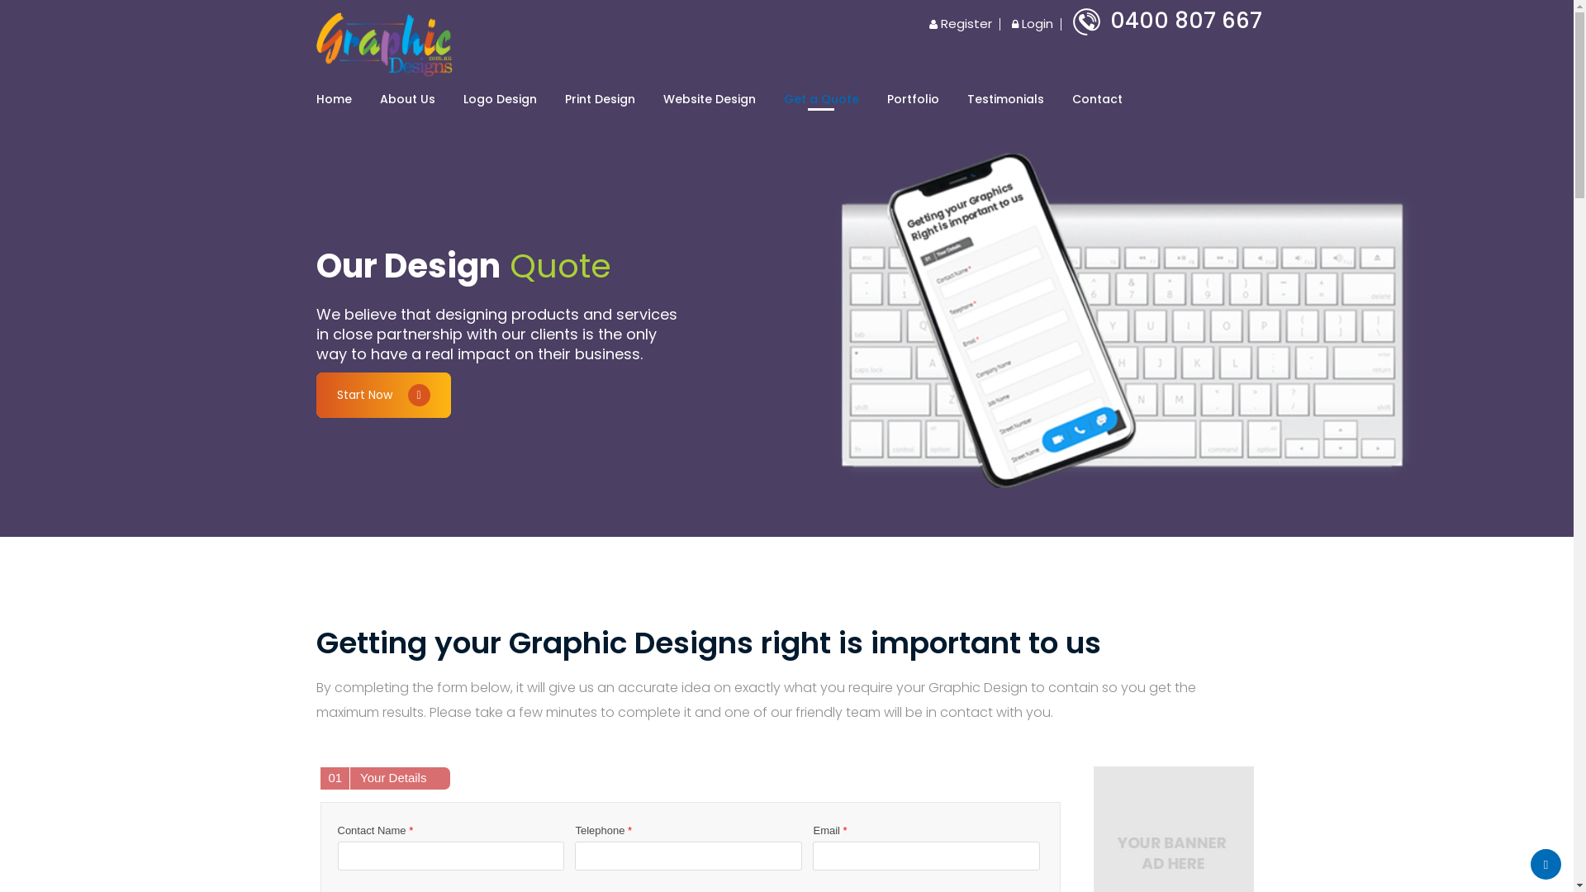 This screenshot has height=892, width=1586. I want to click on Portfolio, so click(914, 99).